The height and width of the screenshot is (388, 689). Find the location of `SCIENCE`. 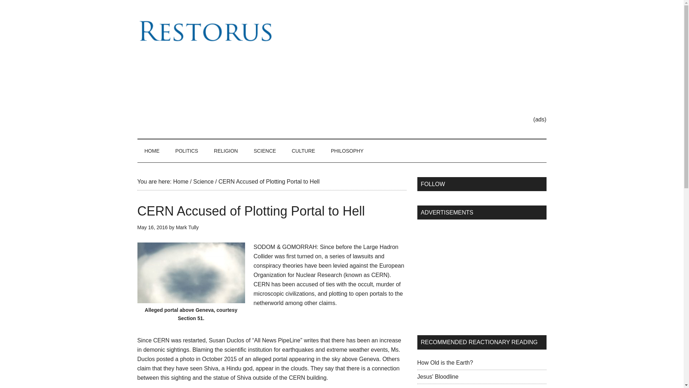

SCIENCE is located at coordinates (265, 151).